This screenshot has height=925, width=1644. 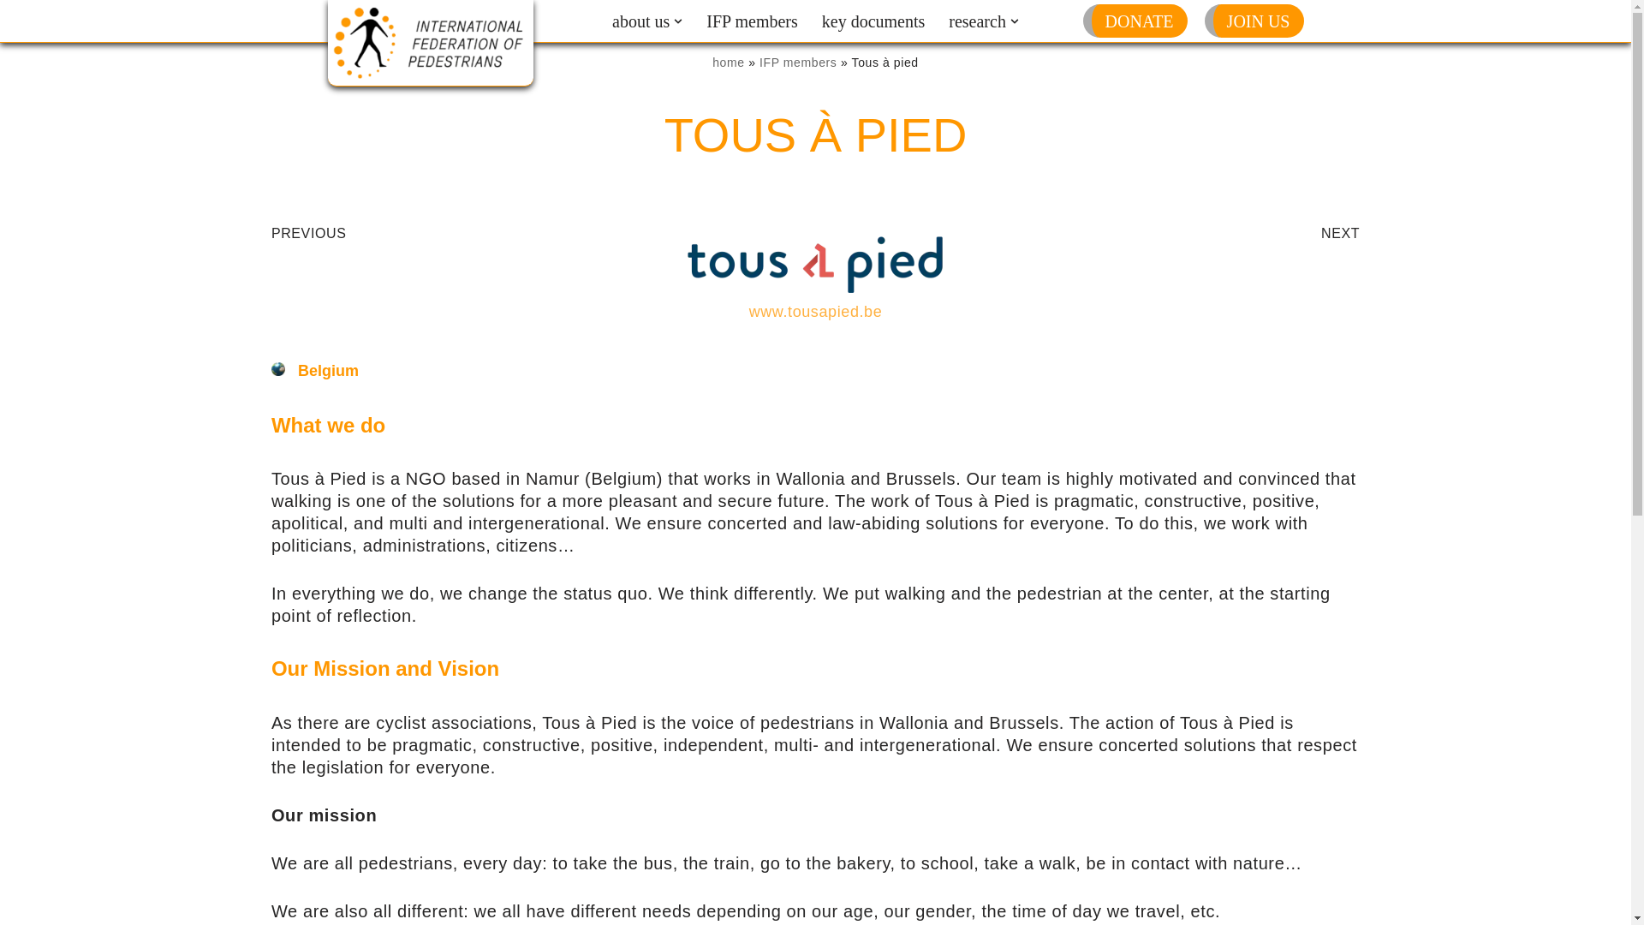 What do you see at coordinates (1259, 21) in the screenshot?
I see `JOIN US` at bounding box center [1259, 21].